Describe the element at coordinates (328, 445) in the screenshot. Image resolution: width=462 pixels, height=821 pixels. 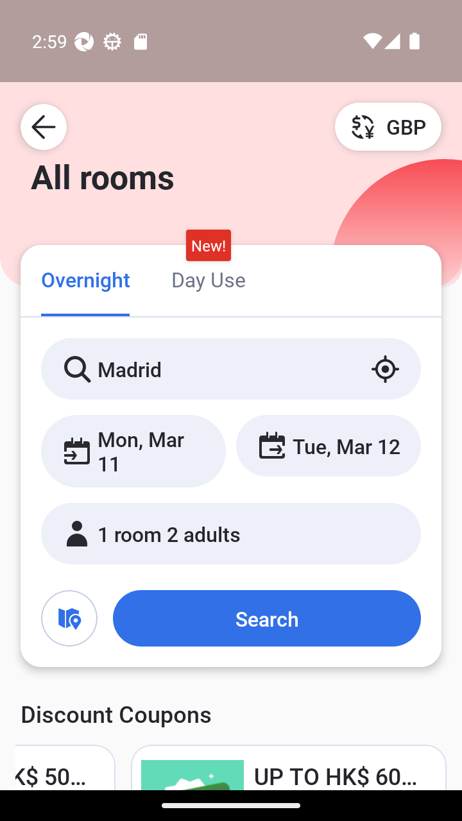
I see `Tue, Mar 12` at that location.